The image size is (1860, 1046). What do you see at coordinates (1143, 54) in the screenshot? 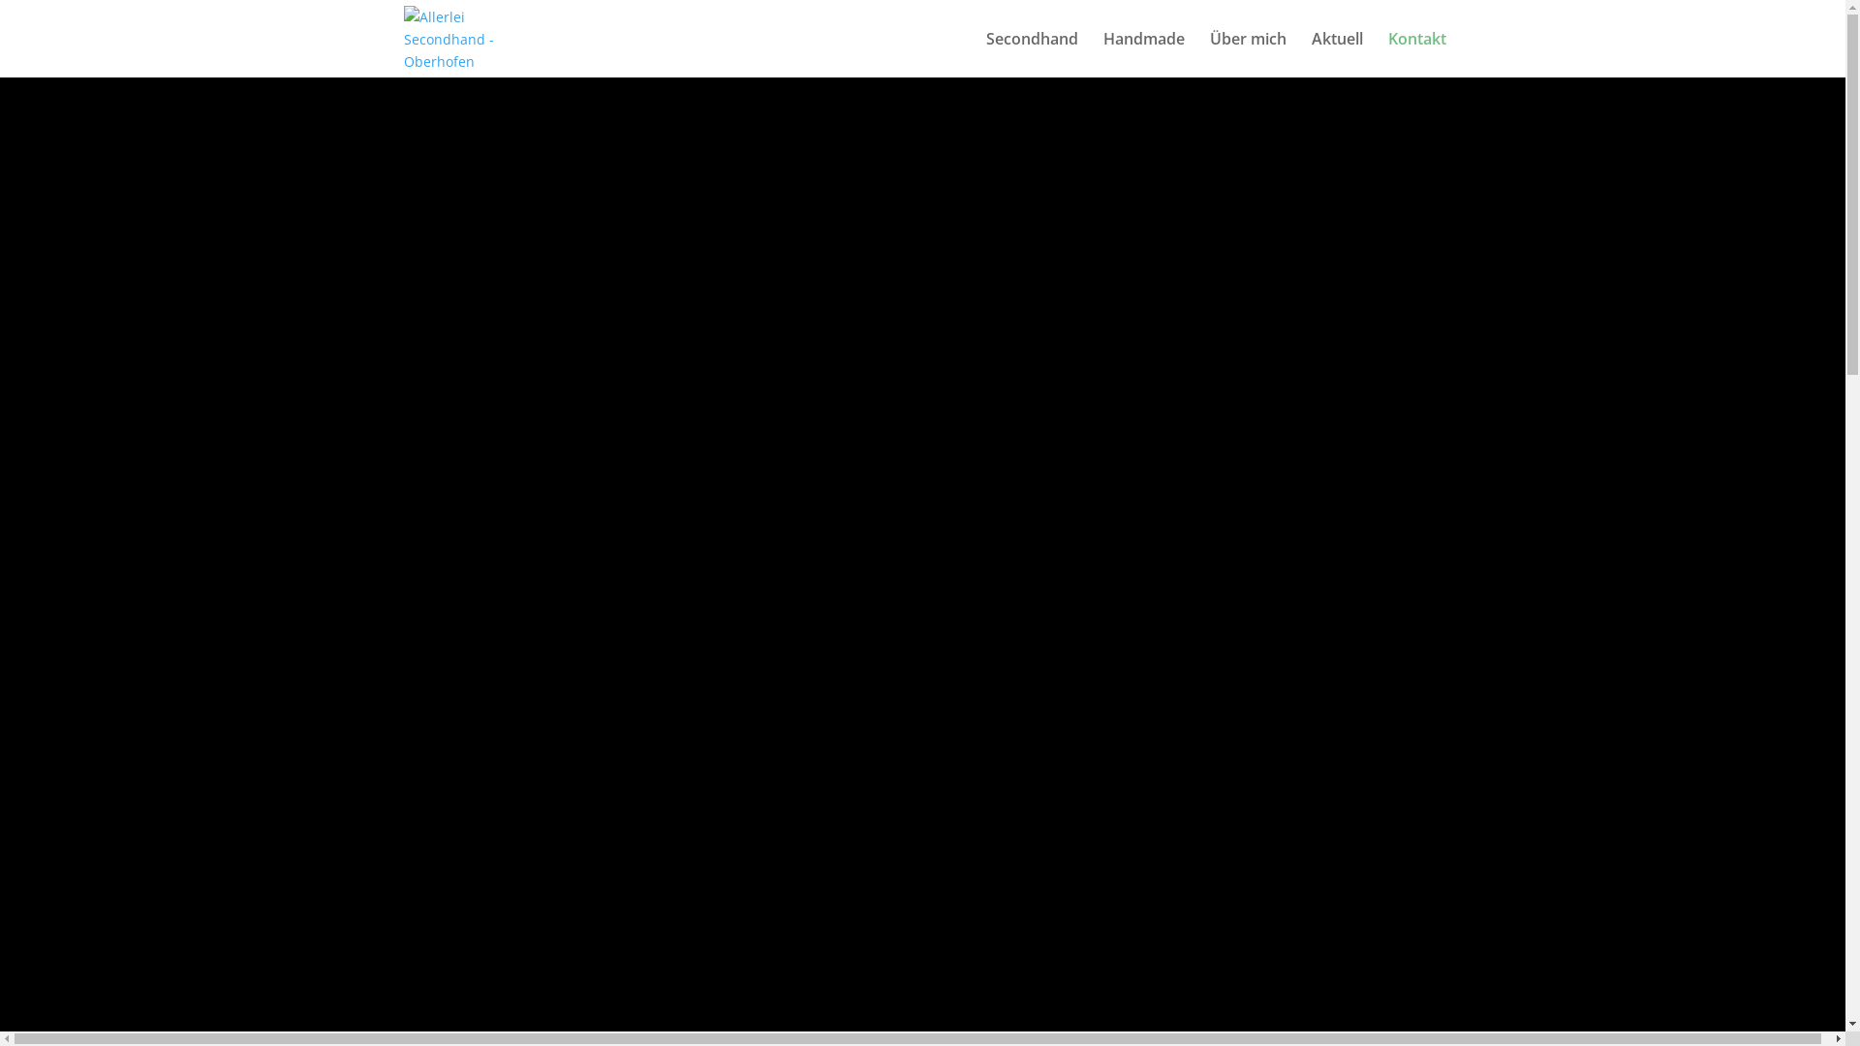
I see `Handmade` at bounding box center [1143, 54].